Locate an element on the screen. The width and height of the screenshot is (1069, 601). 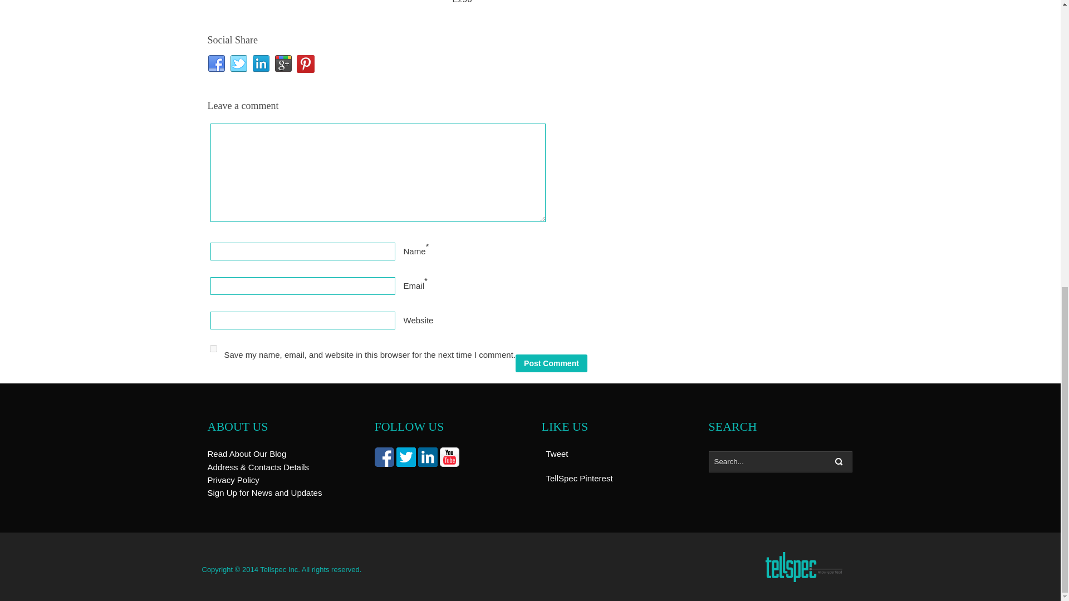
twitter is located at coordinates (406, 457).